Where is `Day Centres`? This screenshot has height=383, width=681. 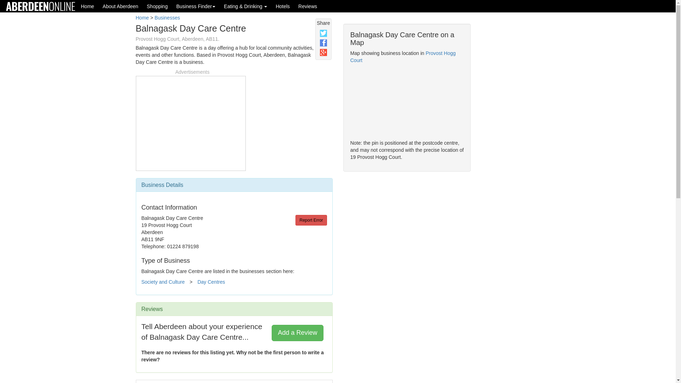 Day Centres is located at coordinates (211, 282).